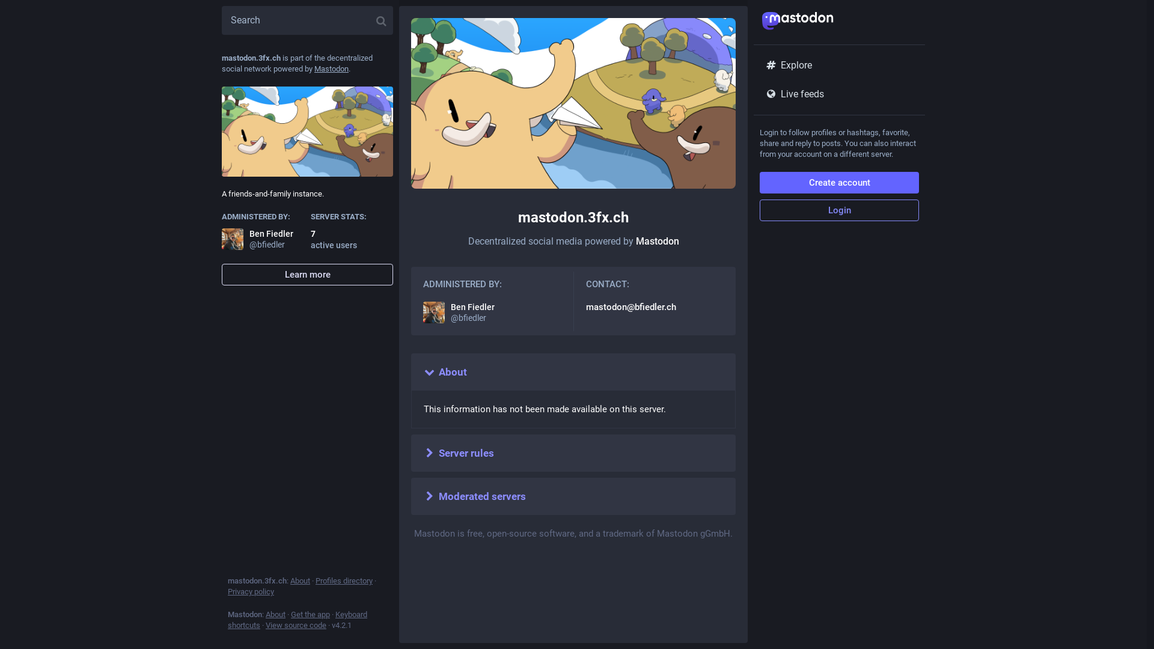 This screenshot has width=1154, height=649. Describe the element at coordinates (251, 591) in the screenshot. I see `Privacy policy` at that location.